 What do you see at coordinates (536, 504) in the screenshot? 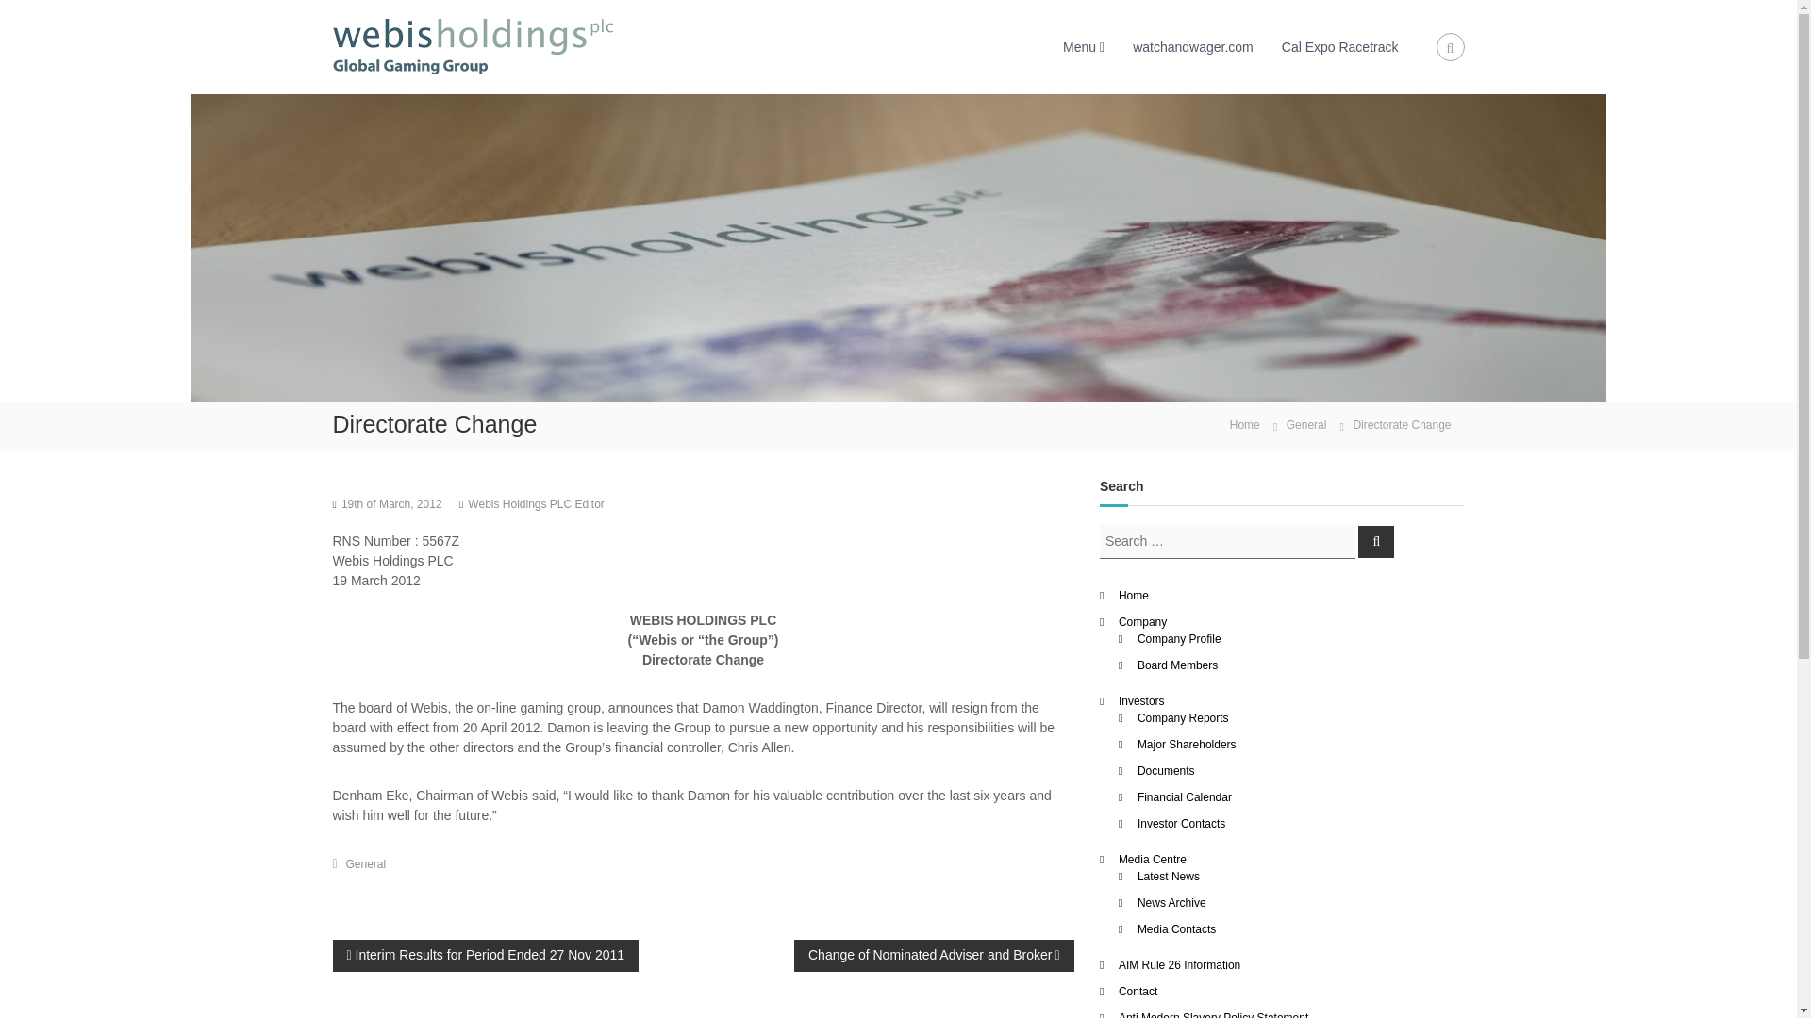
I see `Webis Holdings PLC Editor` at bounding box center [536, 504].